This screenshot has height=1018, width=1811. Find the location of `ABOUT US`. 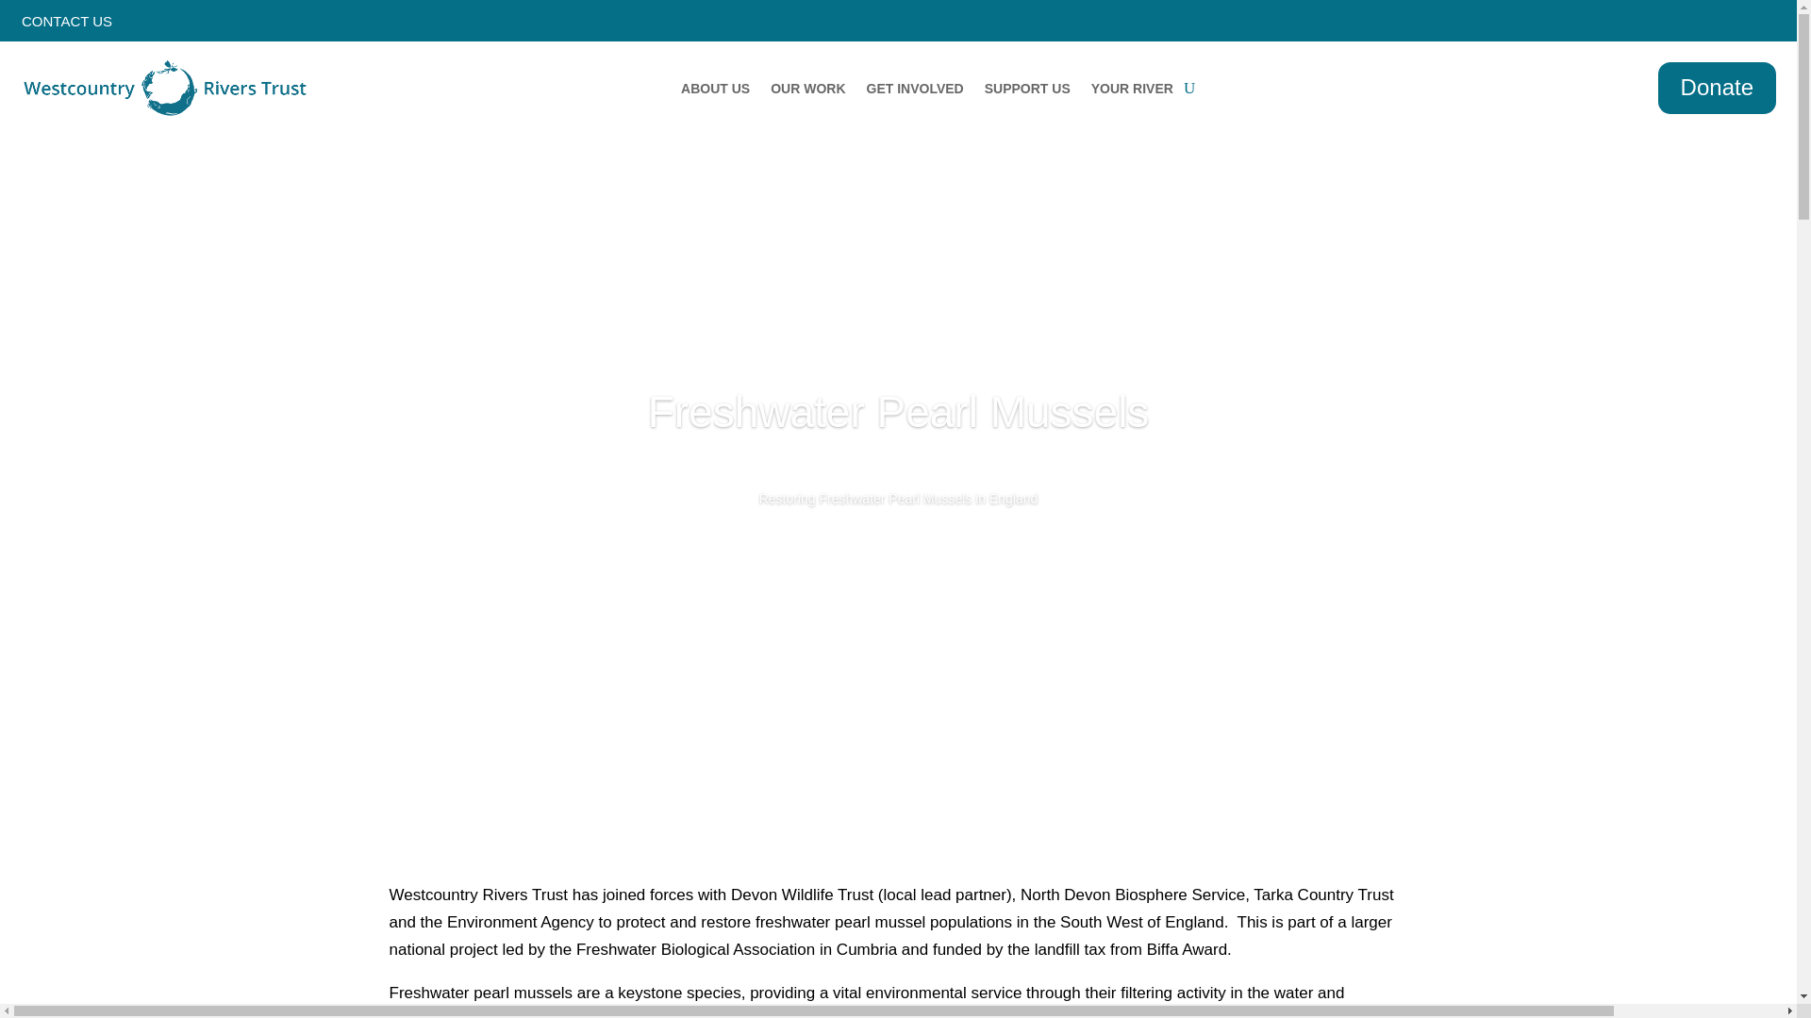

ABOUT US is located at coordinates (715, 92).